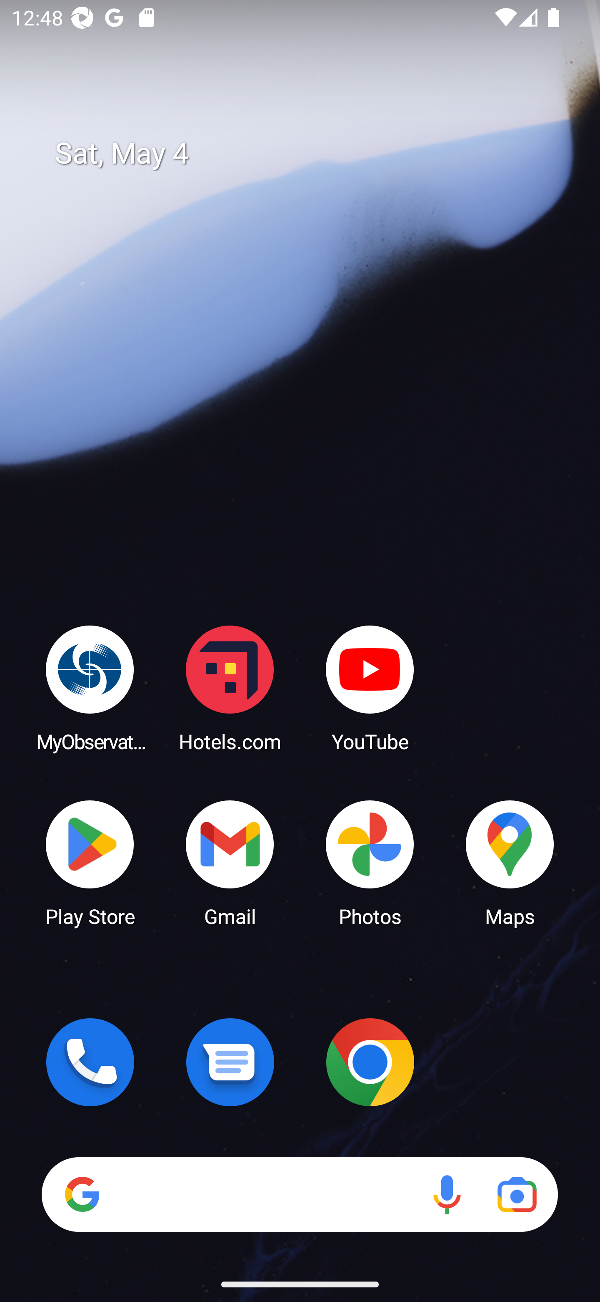 The height and width of the screenshot is (1302, 600). Describe the element at coordinates (90, 1062) in the screenshot. I see `Phone` at that location.